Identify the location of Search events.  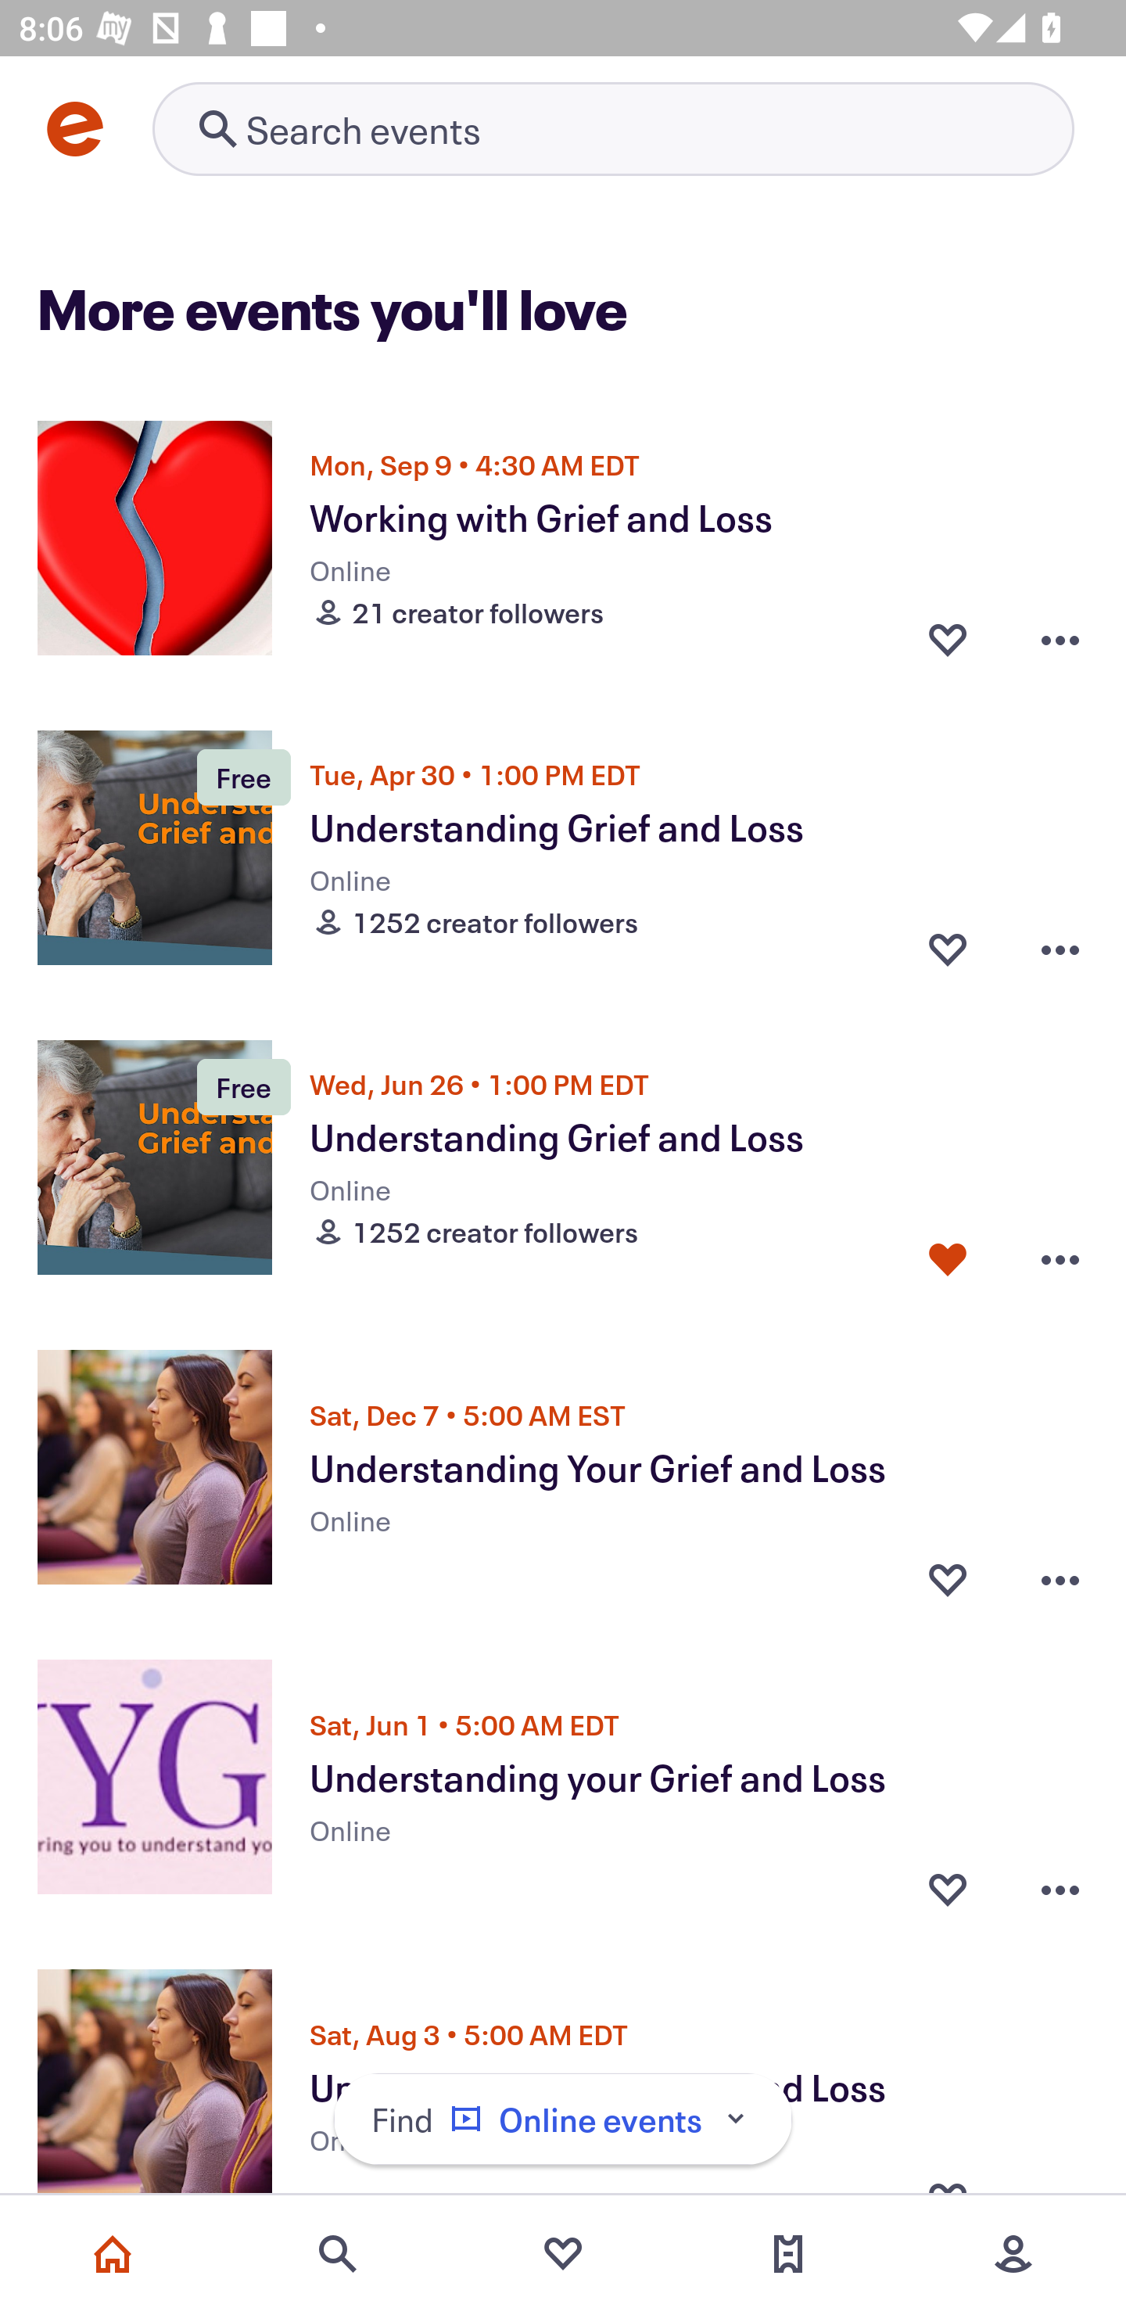
(338, 2254).